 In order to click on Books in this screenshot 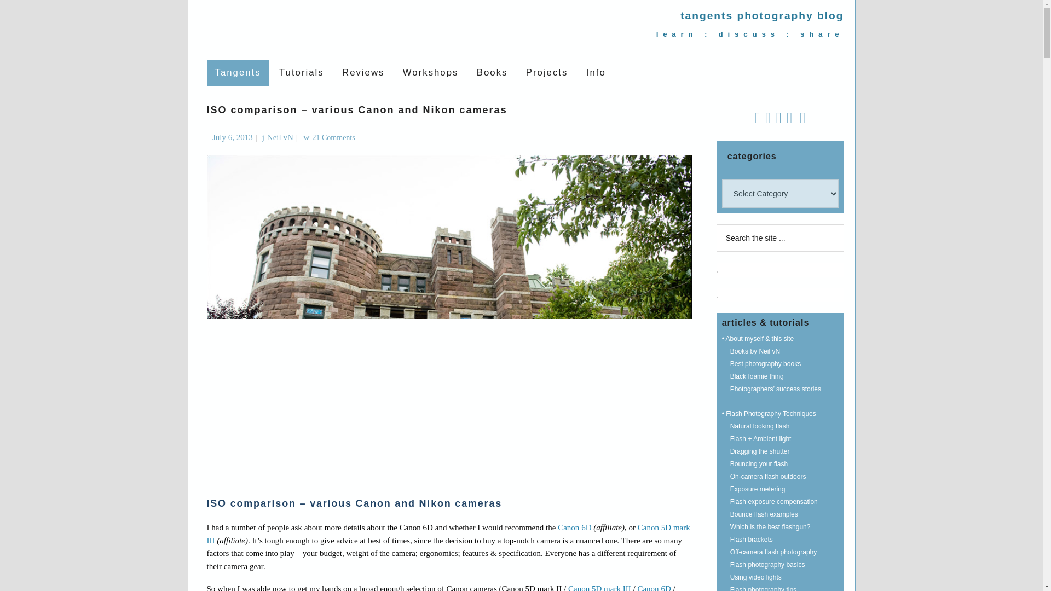, I will do `click(492, 73)`.